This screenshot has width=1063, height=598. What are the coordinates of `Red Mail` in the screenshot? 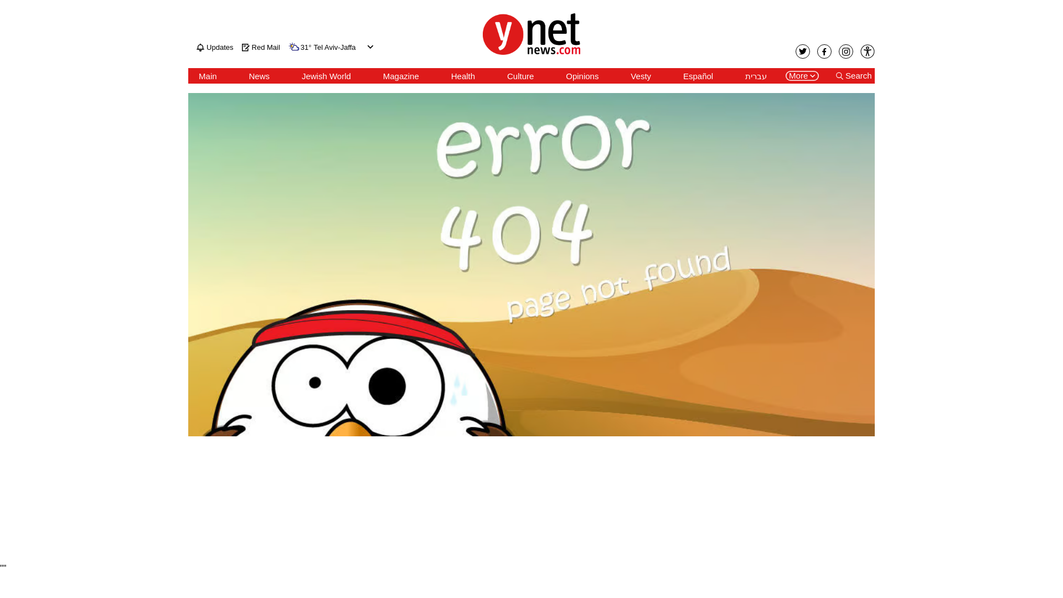 It's located at (261, 47).